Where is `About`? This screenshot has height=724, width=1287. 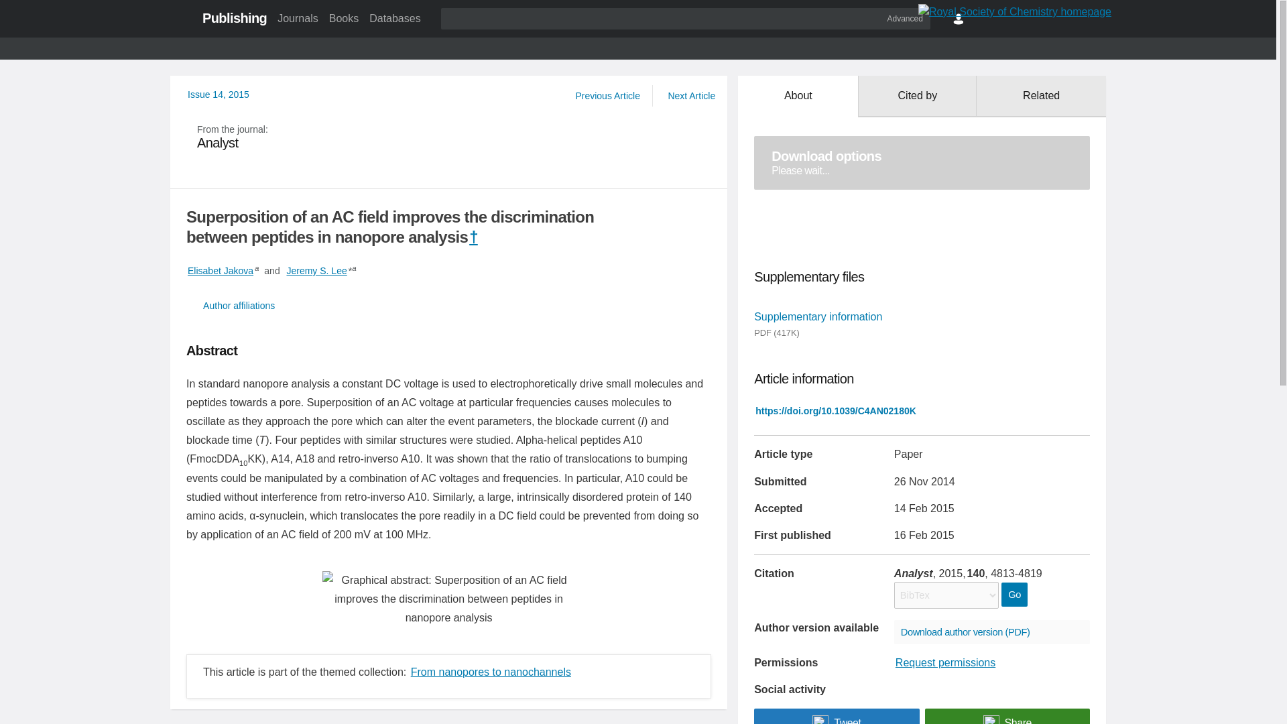
About is located at coordinates (798, 97).